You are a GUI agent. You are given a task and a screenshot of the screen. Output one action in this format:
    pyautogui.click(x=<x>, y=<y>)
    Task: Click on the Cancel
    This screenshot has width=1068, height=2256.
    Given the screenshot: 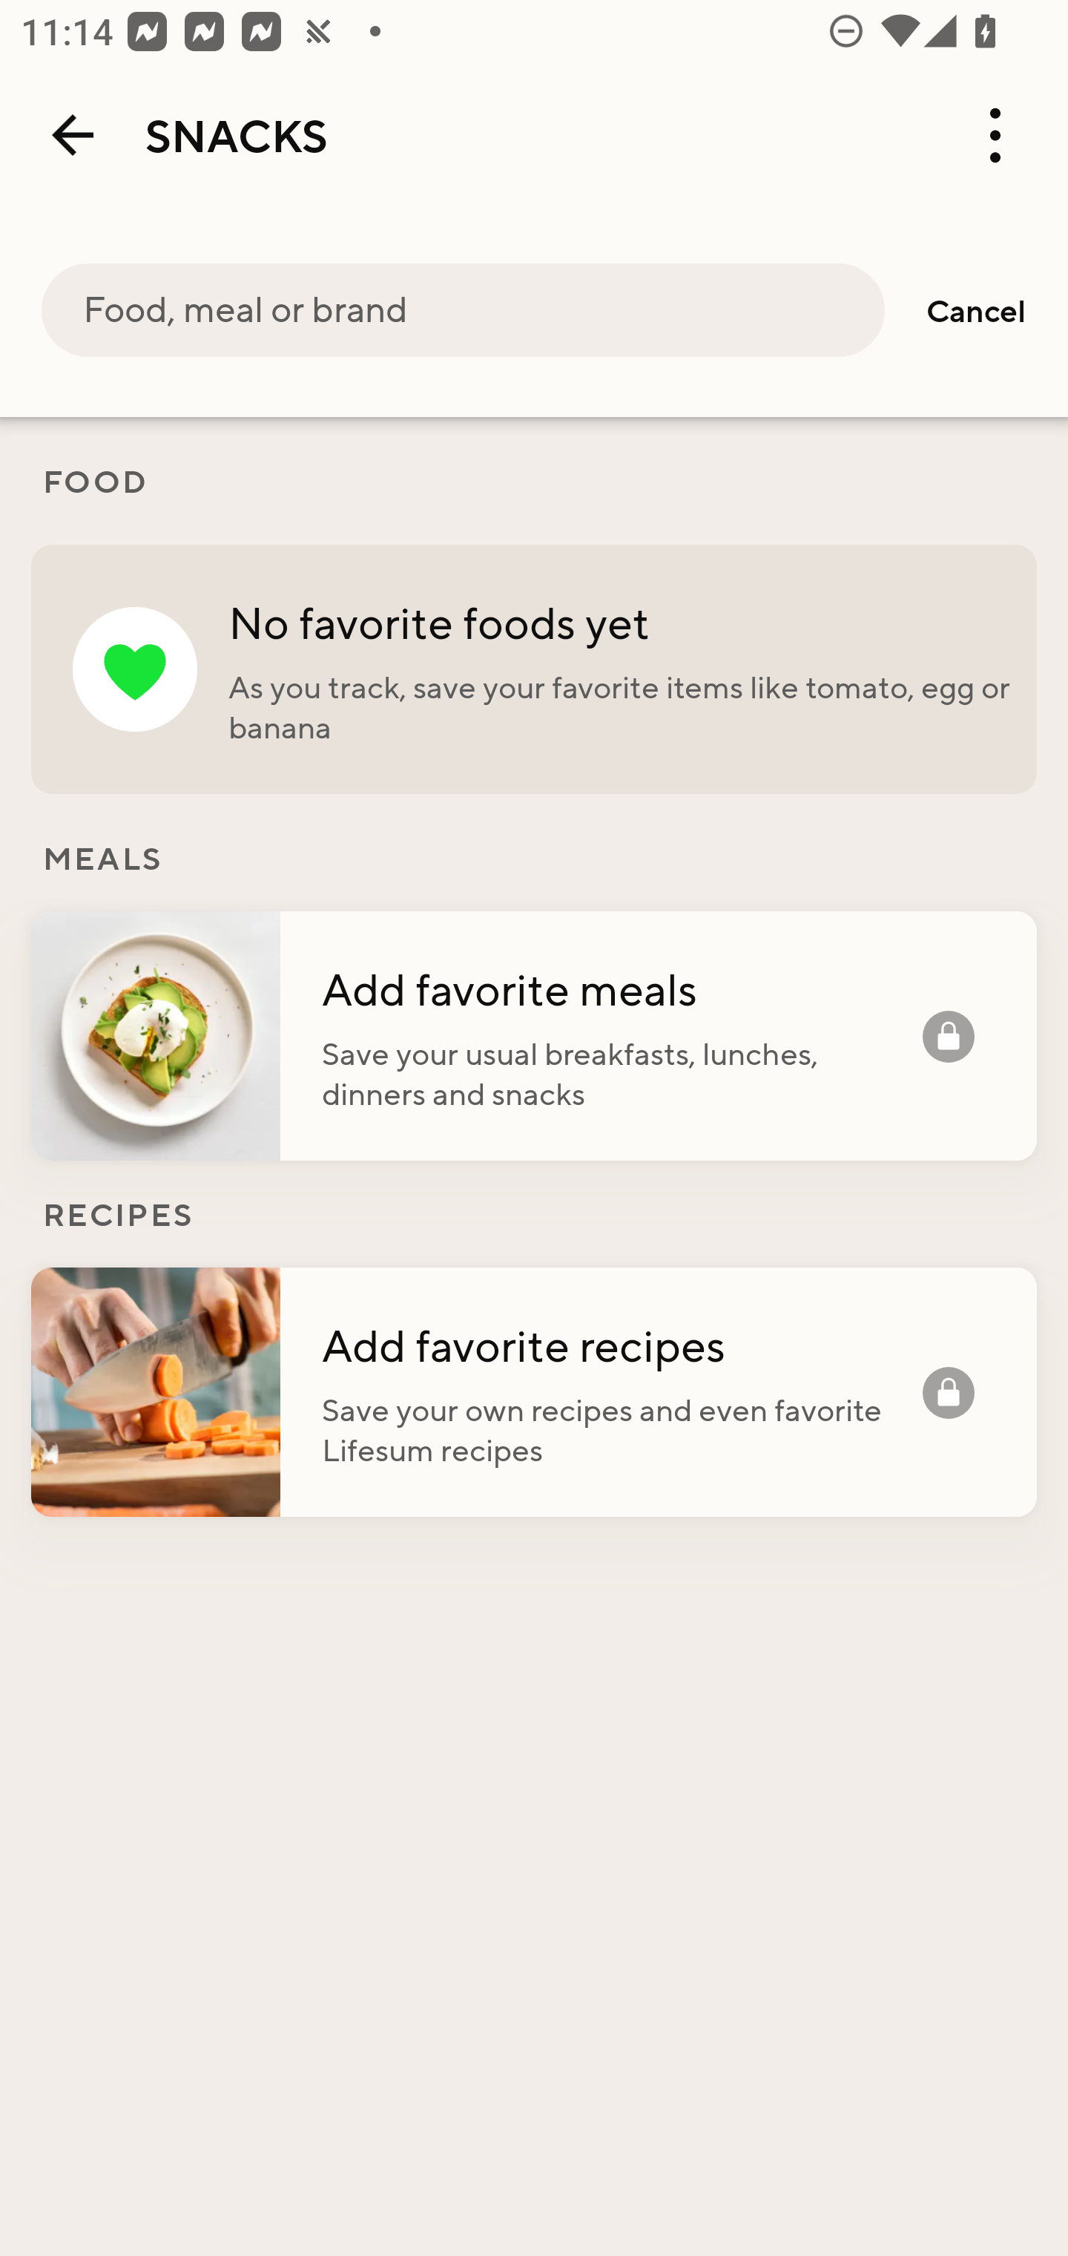 What is the action you would take?
    pyautogui.click(x=976, y=310)
    